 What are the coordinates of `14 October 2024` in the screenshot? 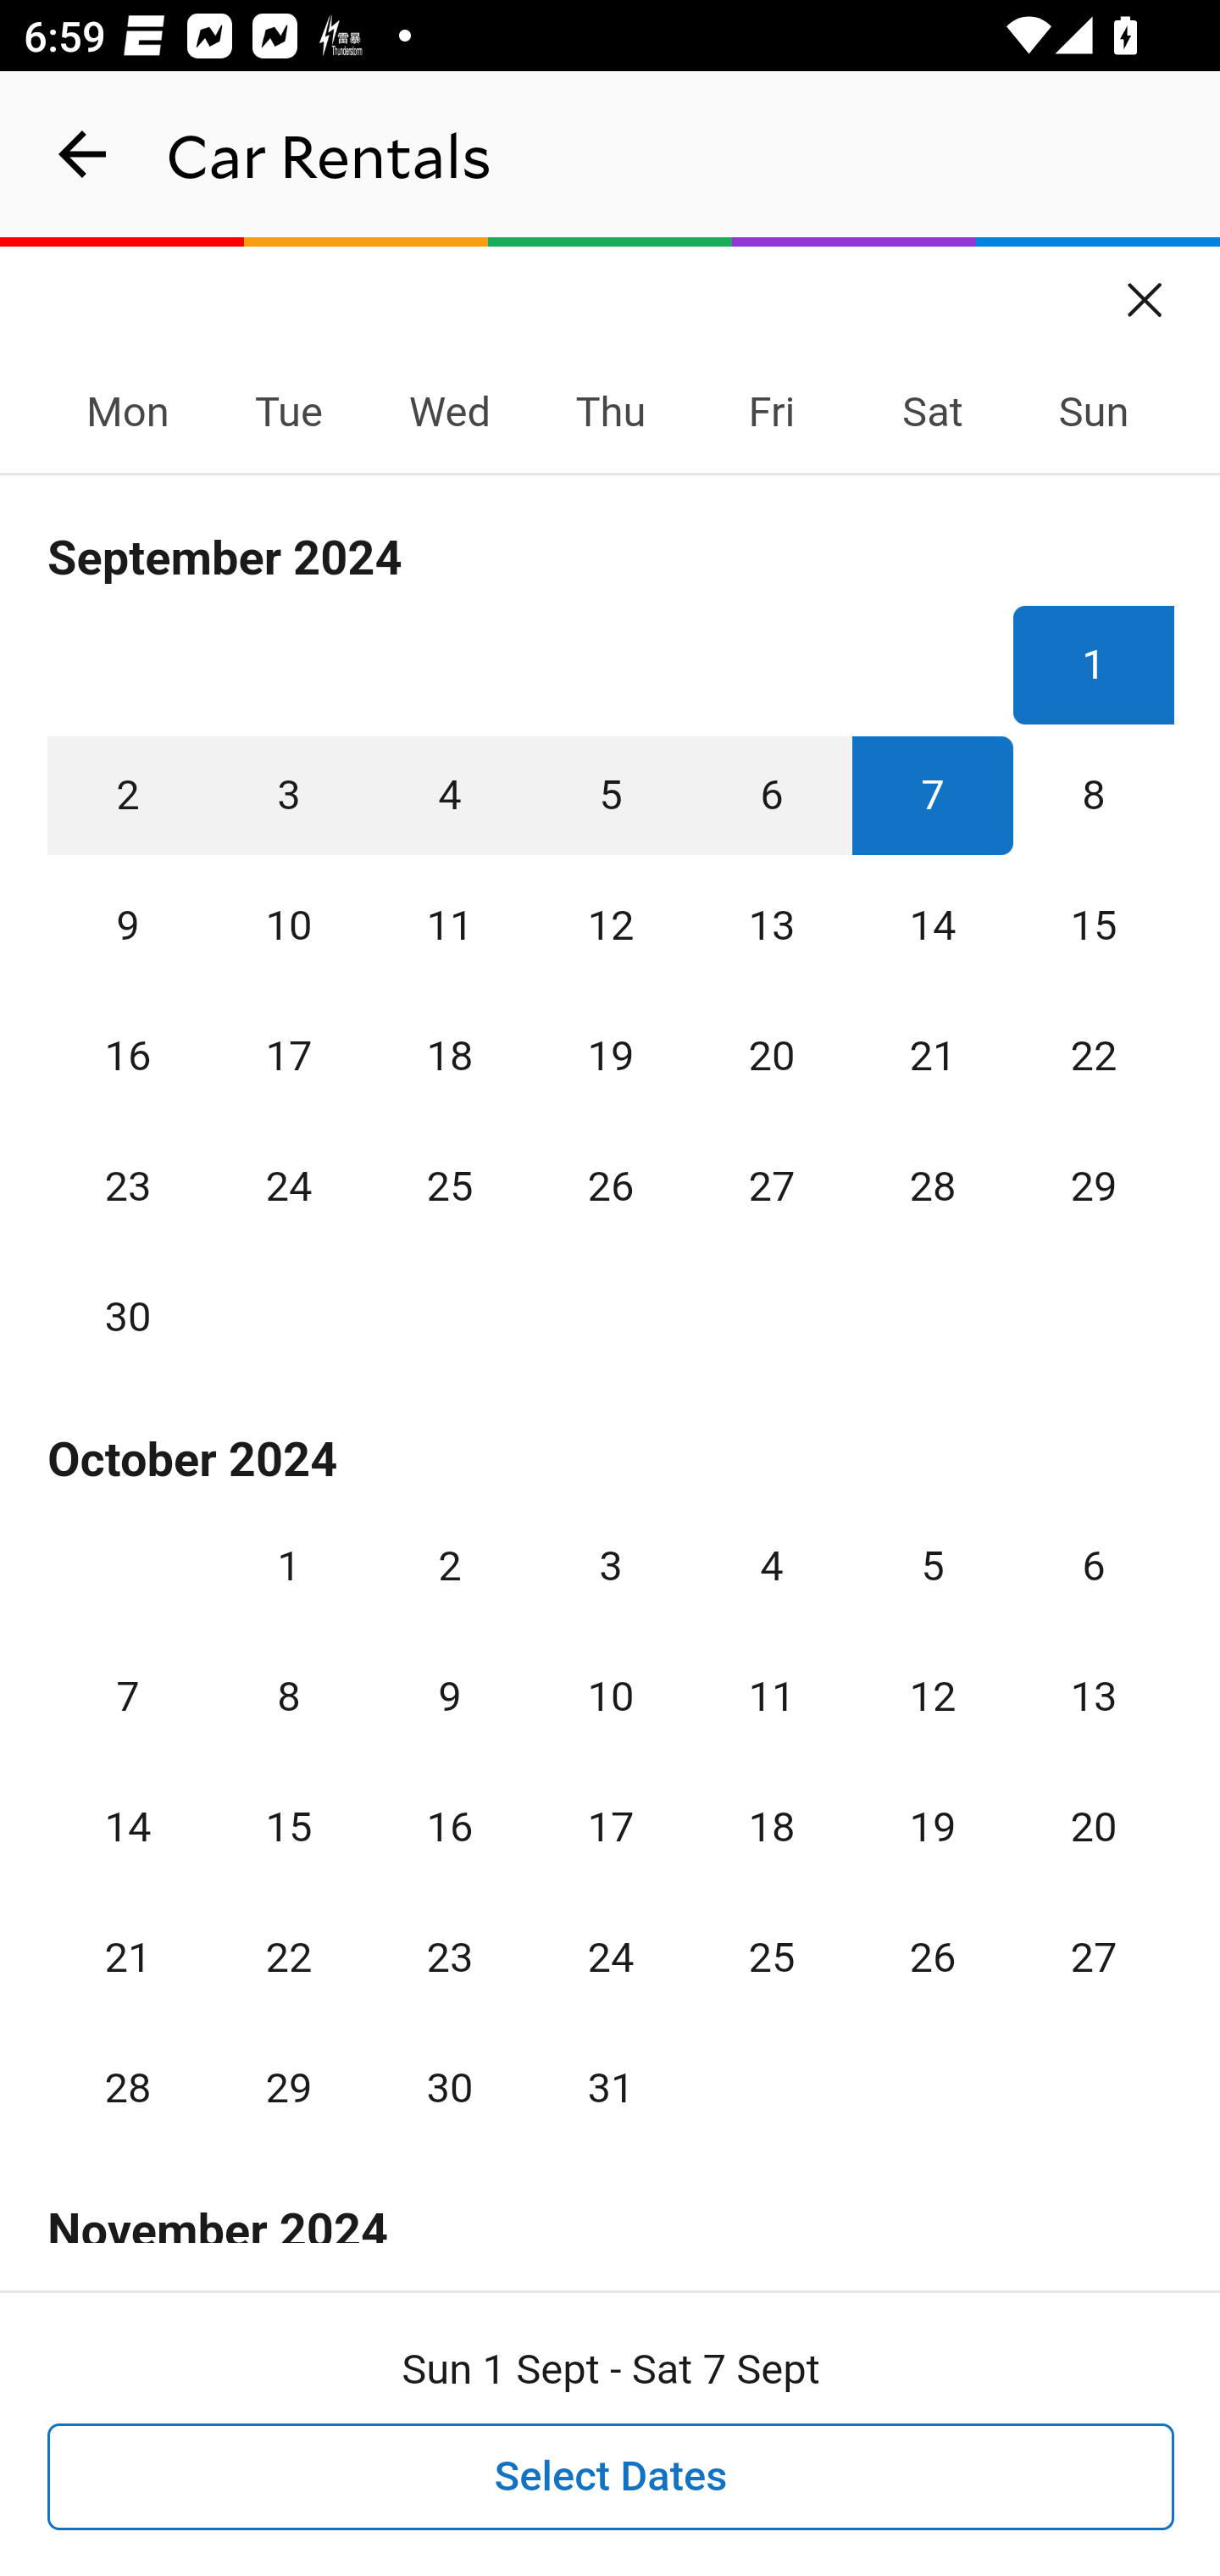 It's located at (129, 1827).